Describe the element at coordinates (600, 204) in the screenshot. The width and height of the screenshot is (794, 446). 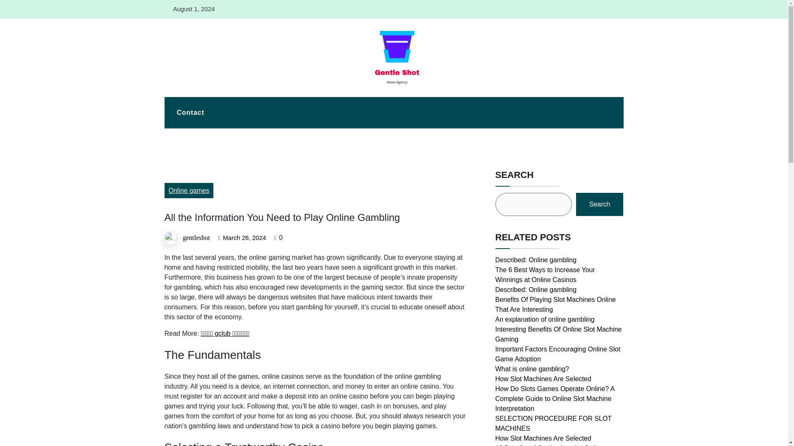
I see `Search` at that location.